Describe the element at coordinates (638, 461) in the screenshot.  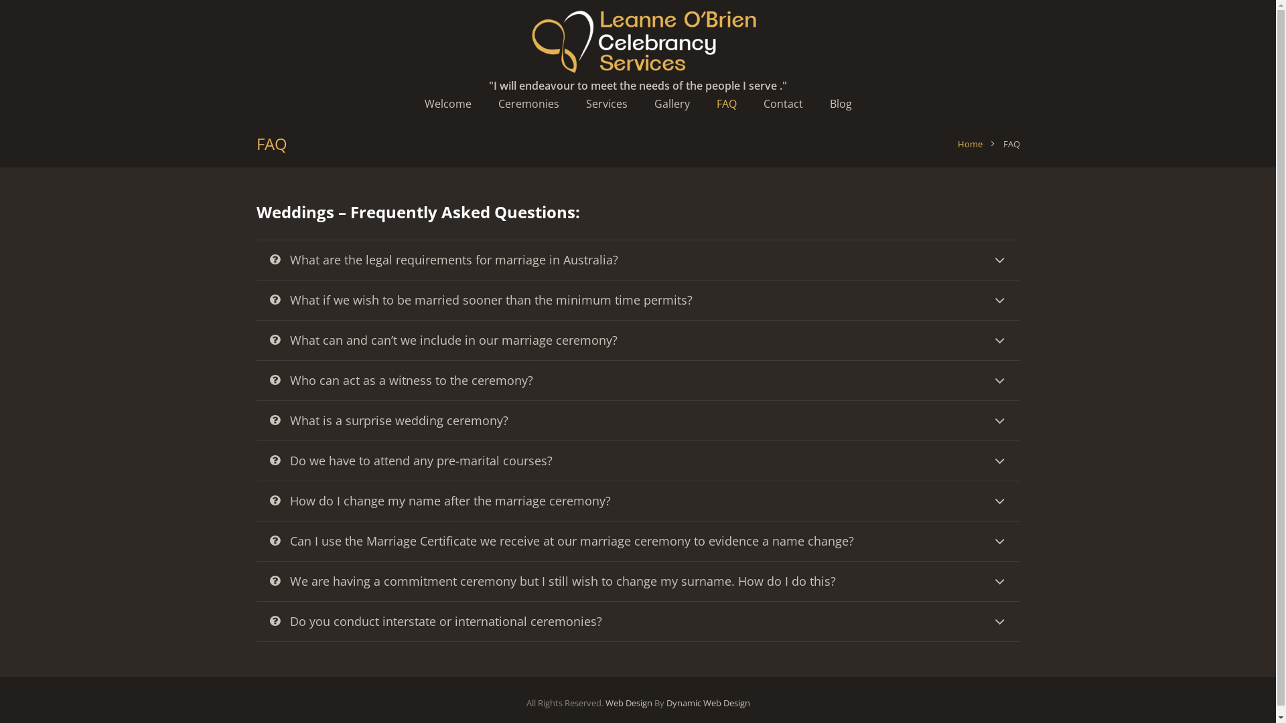
I see `Do we have to attend any pre-marital courses?` at that location.